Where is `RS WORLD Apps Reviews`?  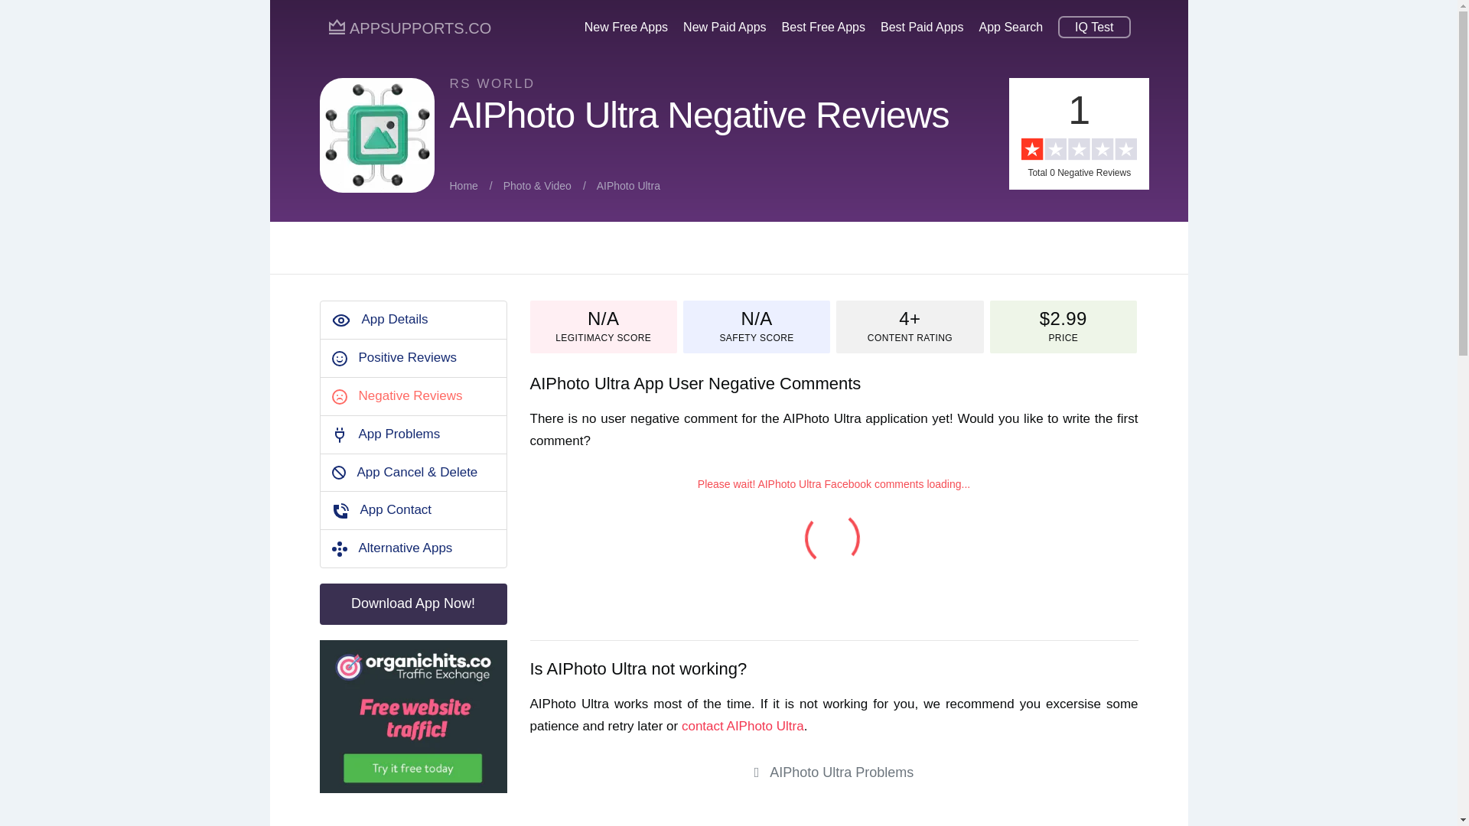
RS WORLD Apps Reviews is located at coordinates (493, 83).